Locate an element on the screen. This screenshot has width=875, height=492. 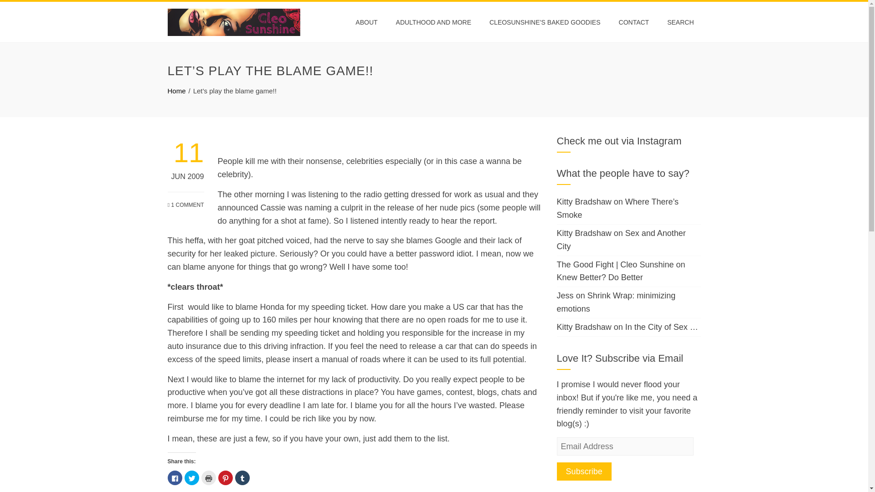
SEARCH is located at coordinates (680, 22).